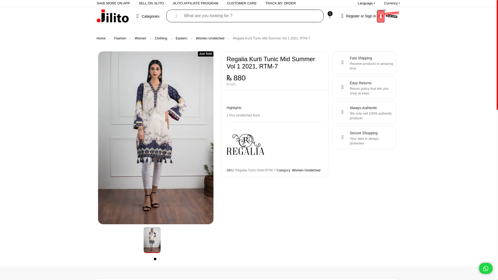 The height and width of the screenshot is (280, 498). I want to click on SELL ON JILITO, so click(151, 3).